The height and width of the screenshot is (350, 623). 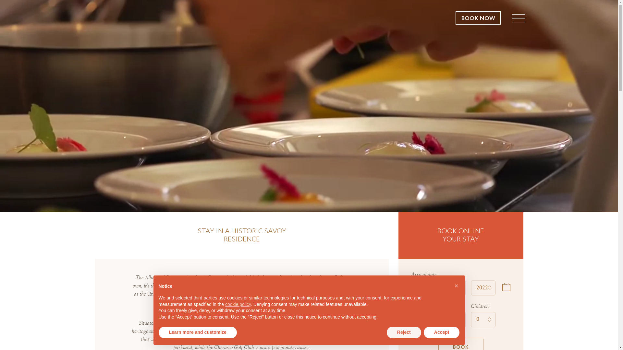 I want to click on BOOK NOW, so click(x=478, y=18).